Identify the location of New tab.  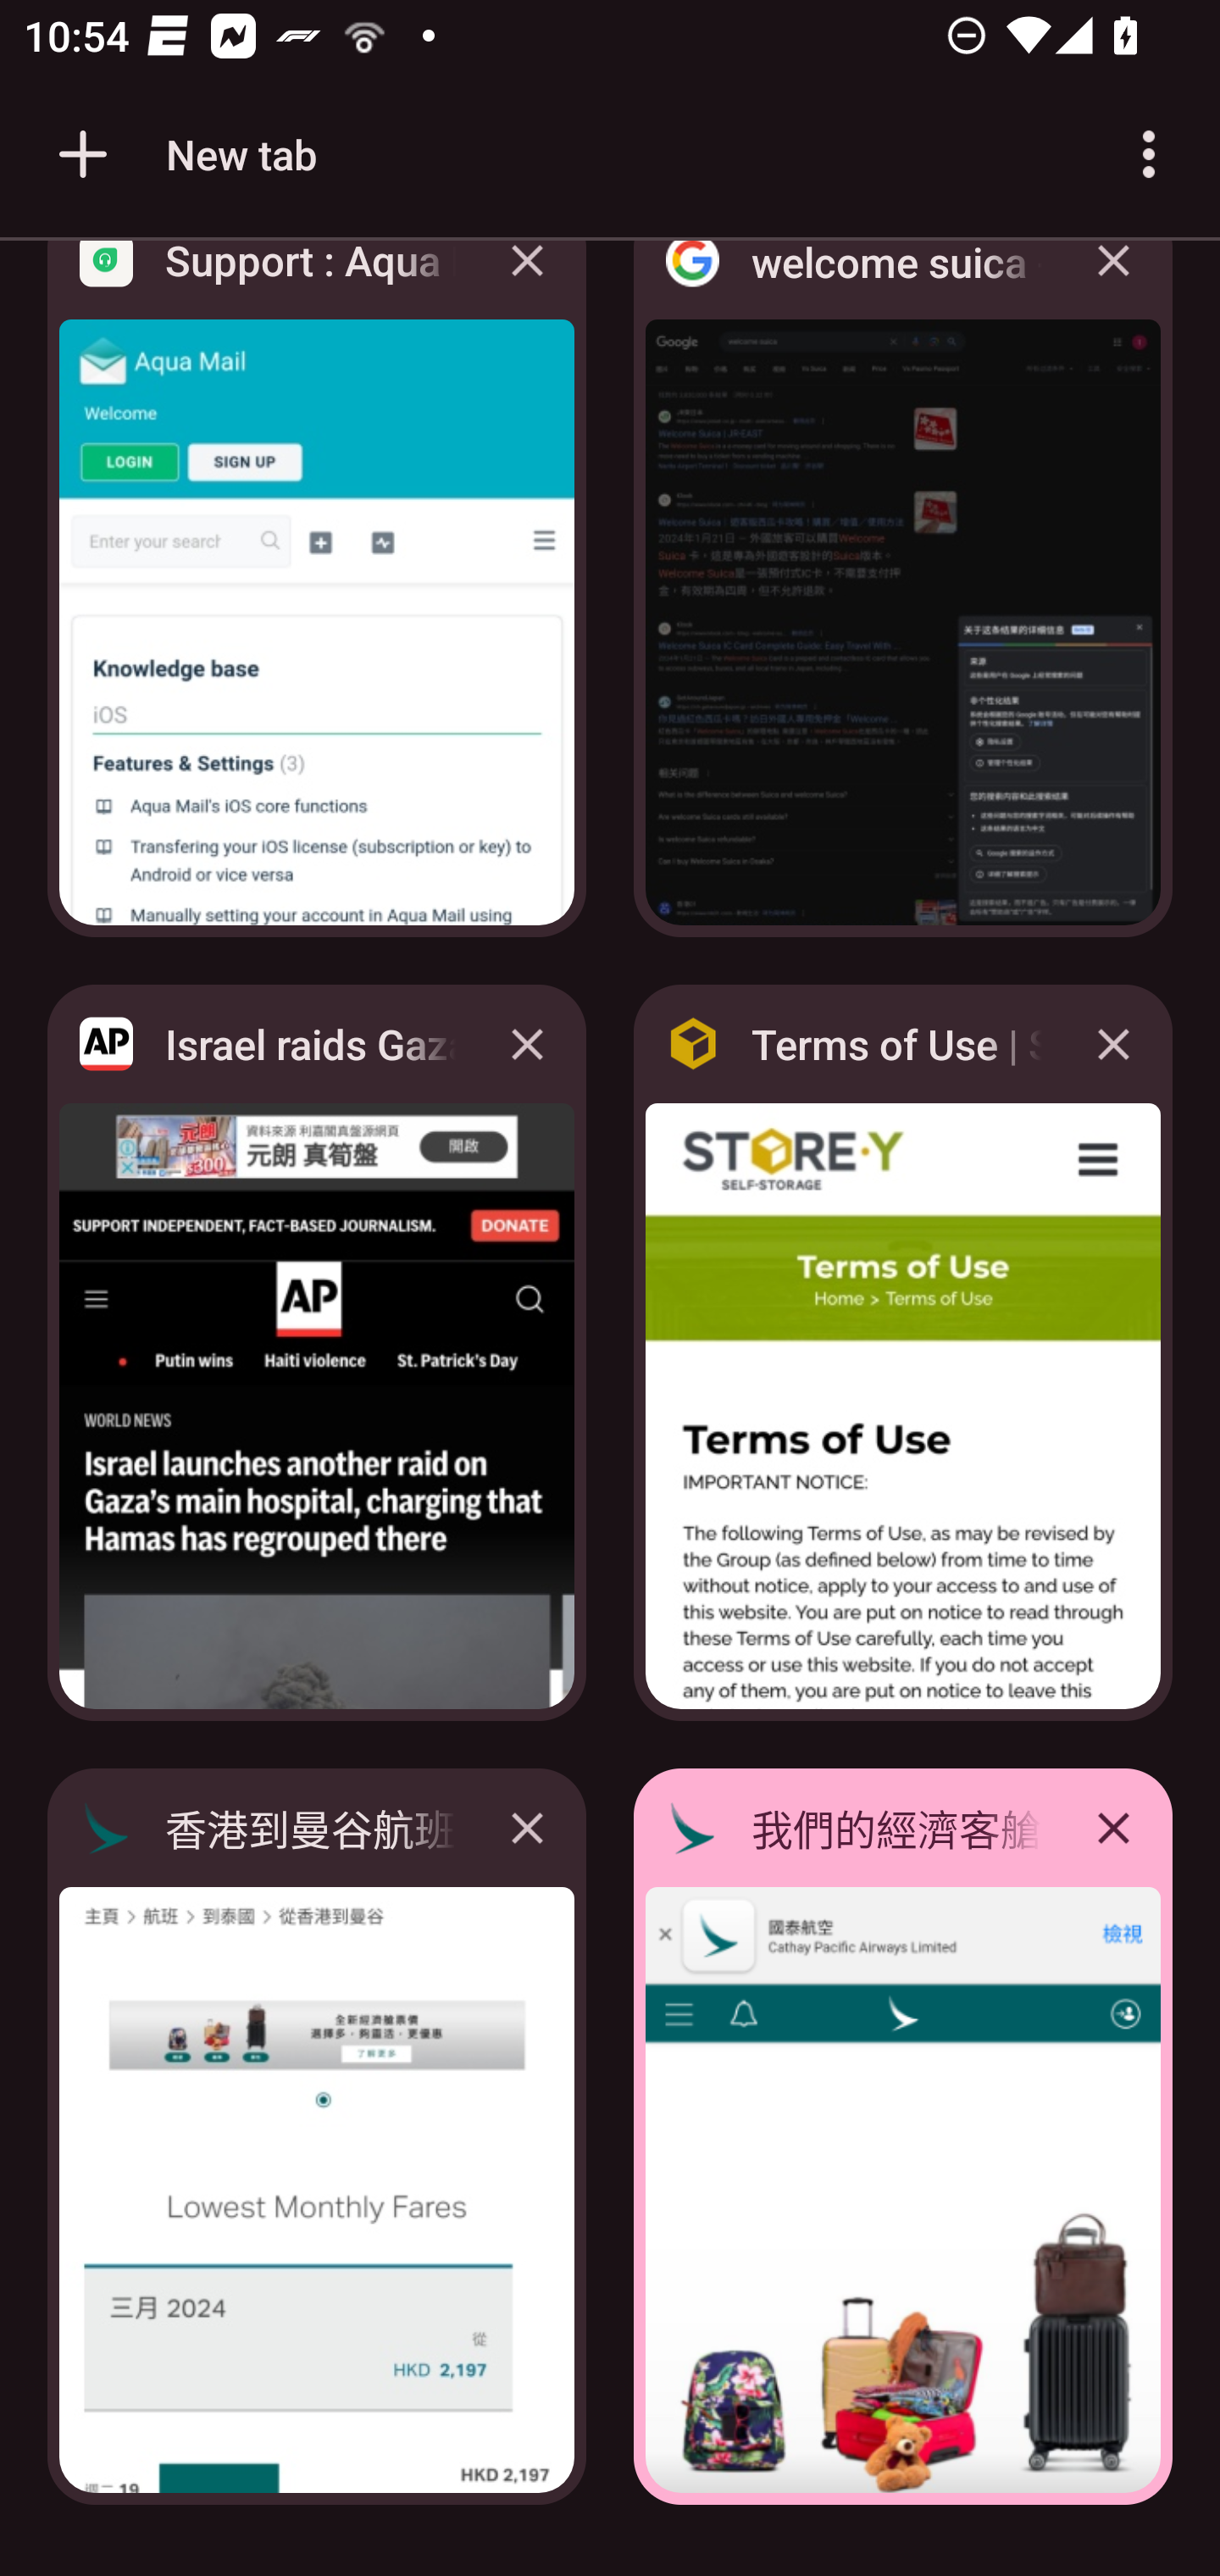
(182, 154).